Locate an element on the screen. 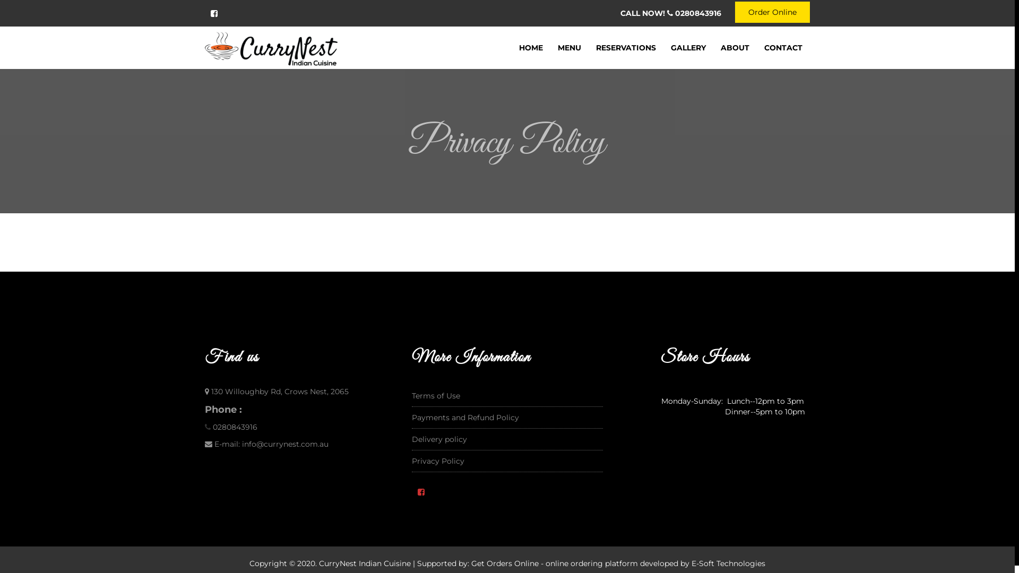 The width and height of the screenshot is (1019, 573). 0280843916 is located at coordinates (235, 427).